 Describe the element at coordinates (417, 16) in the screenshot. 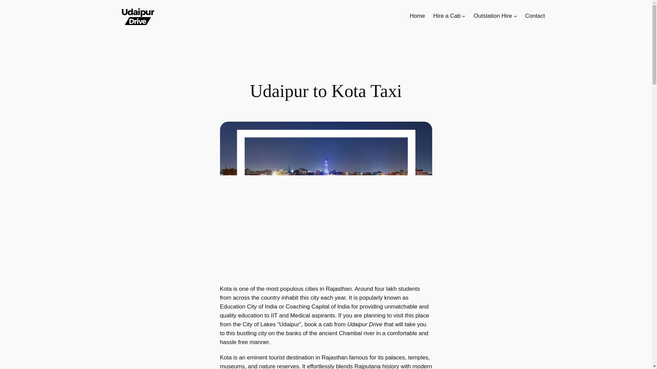

I see `Udaipur Taxi Service` at that location.